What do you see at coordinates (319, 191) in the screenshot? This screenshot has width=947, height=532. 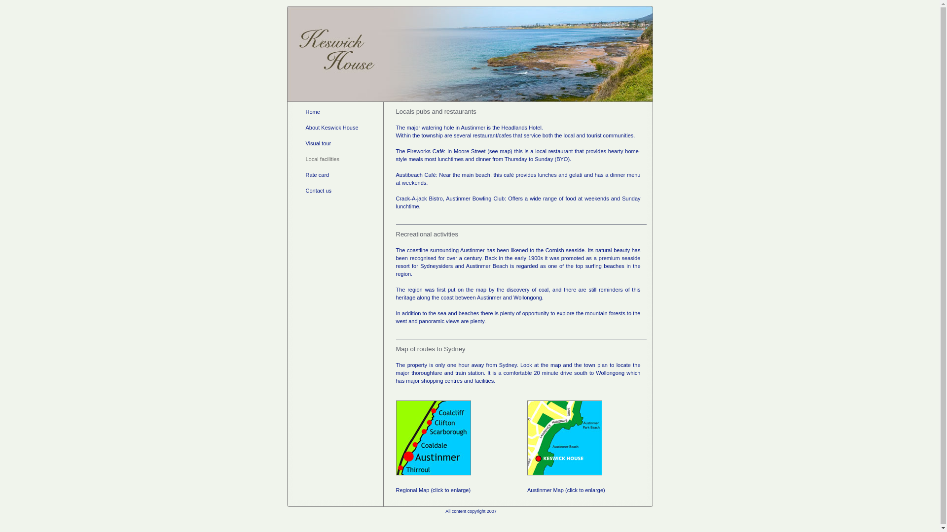 I see `Contact us` at bounding box center [319, 191].